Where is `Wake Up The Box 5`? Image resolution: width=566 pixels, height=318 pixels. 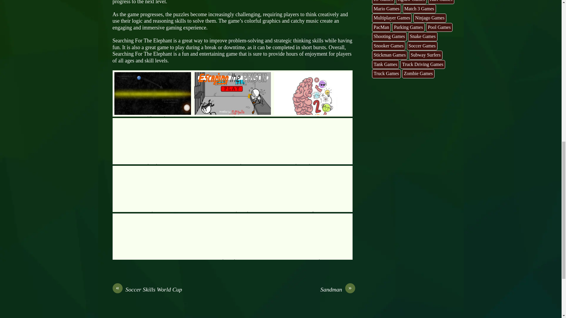 Wake Up The Box 5 is located at coordinates (232, 236).